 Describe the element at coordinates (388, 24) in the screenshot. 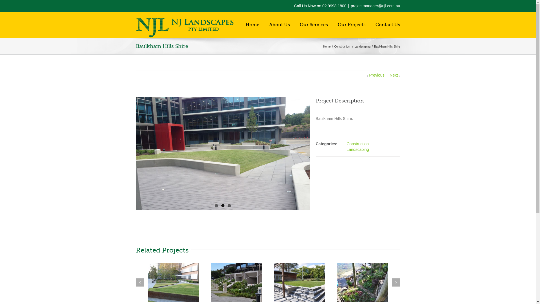

I see `Contact Us` at that location.